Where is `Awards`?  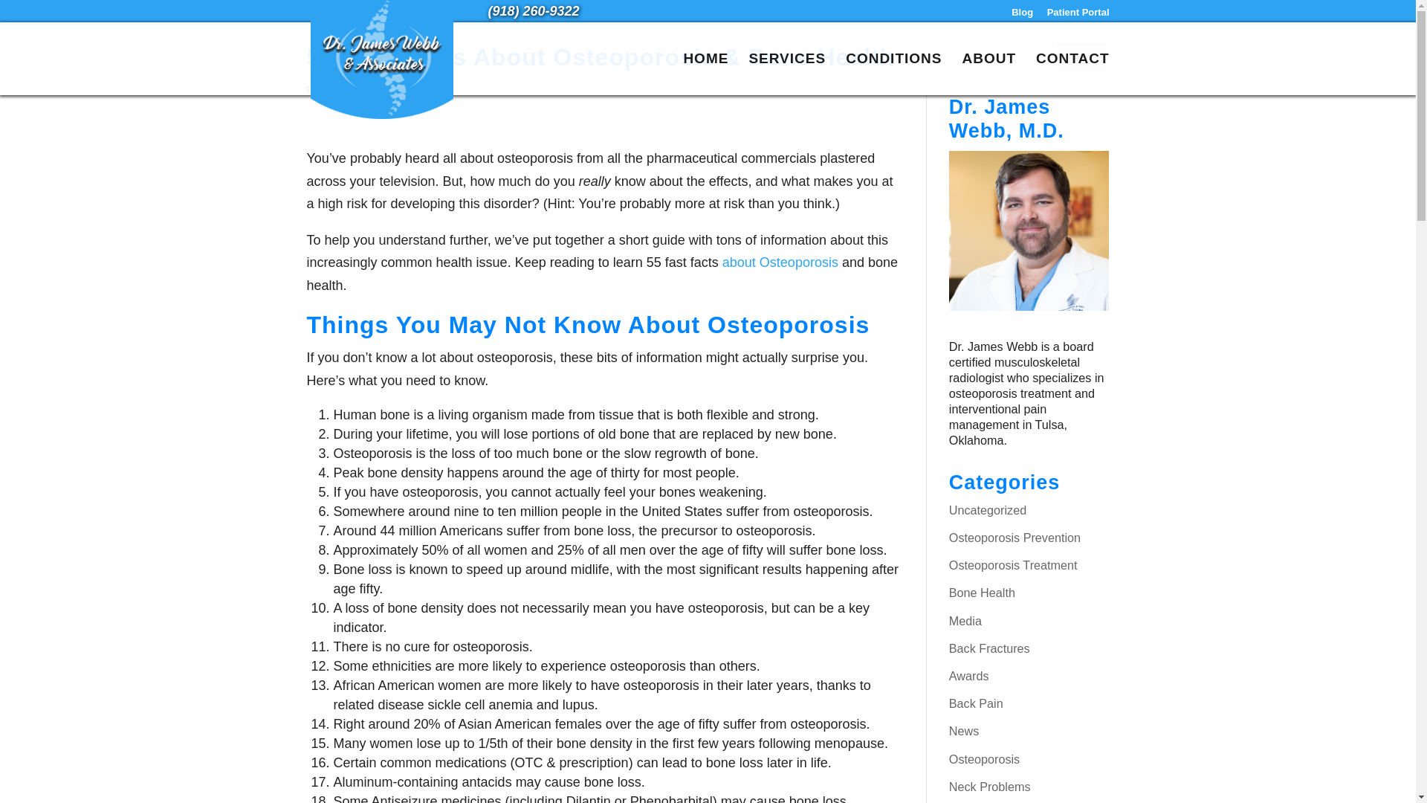 Awards is located at coordinates (968, 675).